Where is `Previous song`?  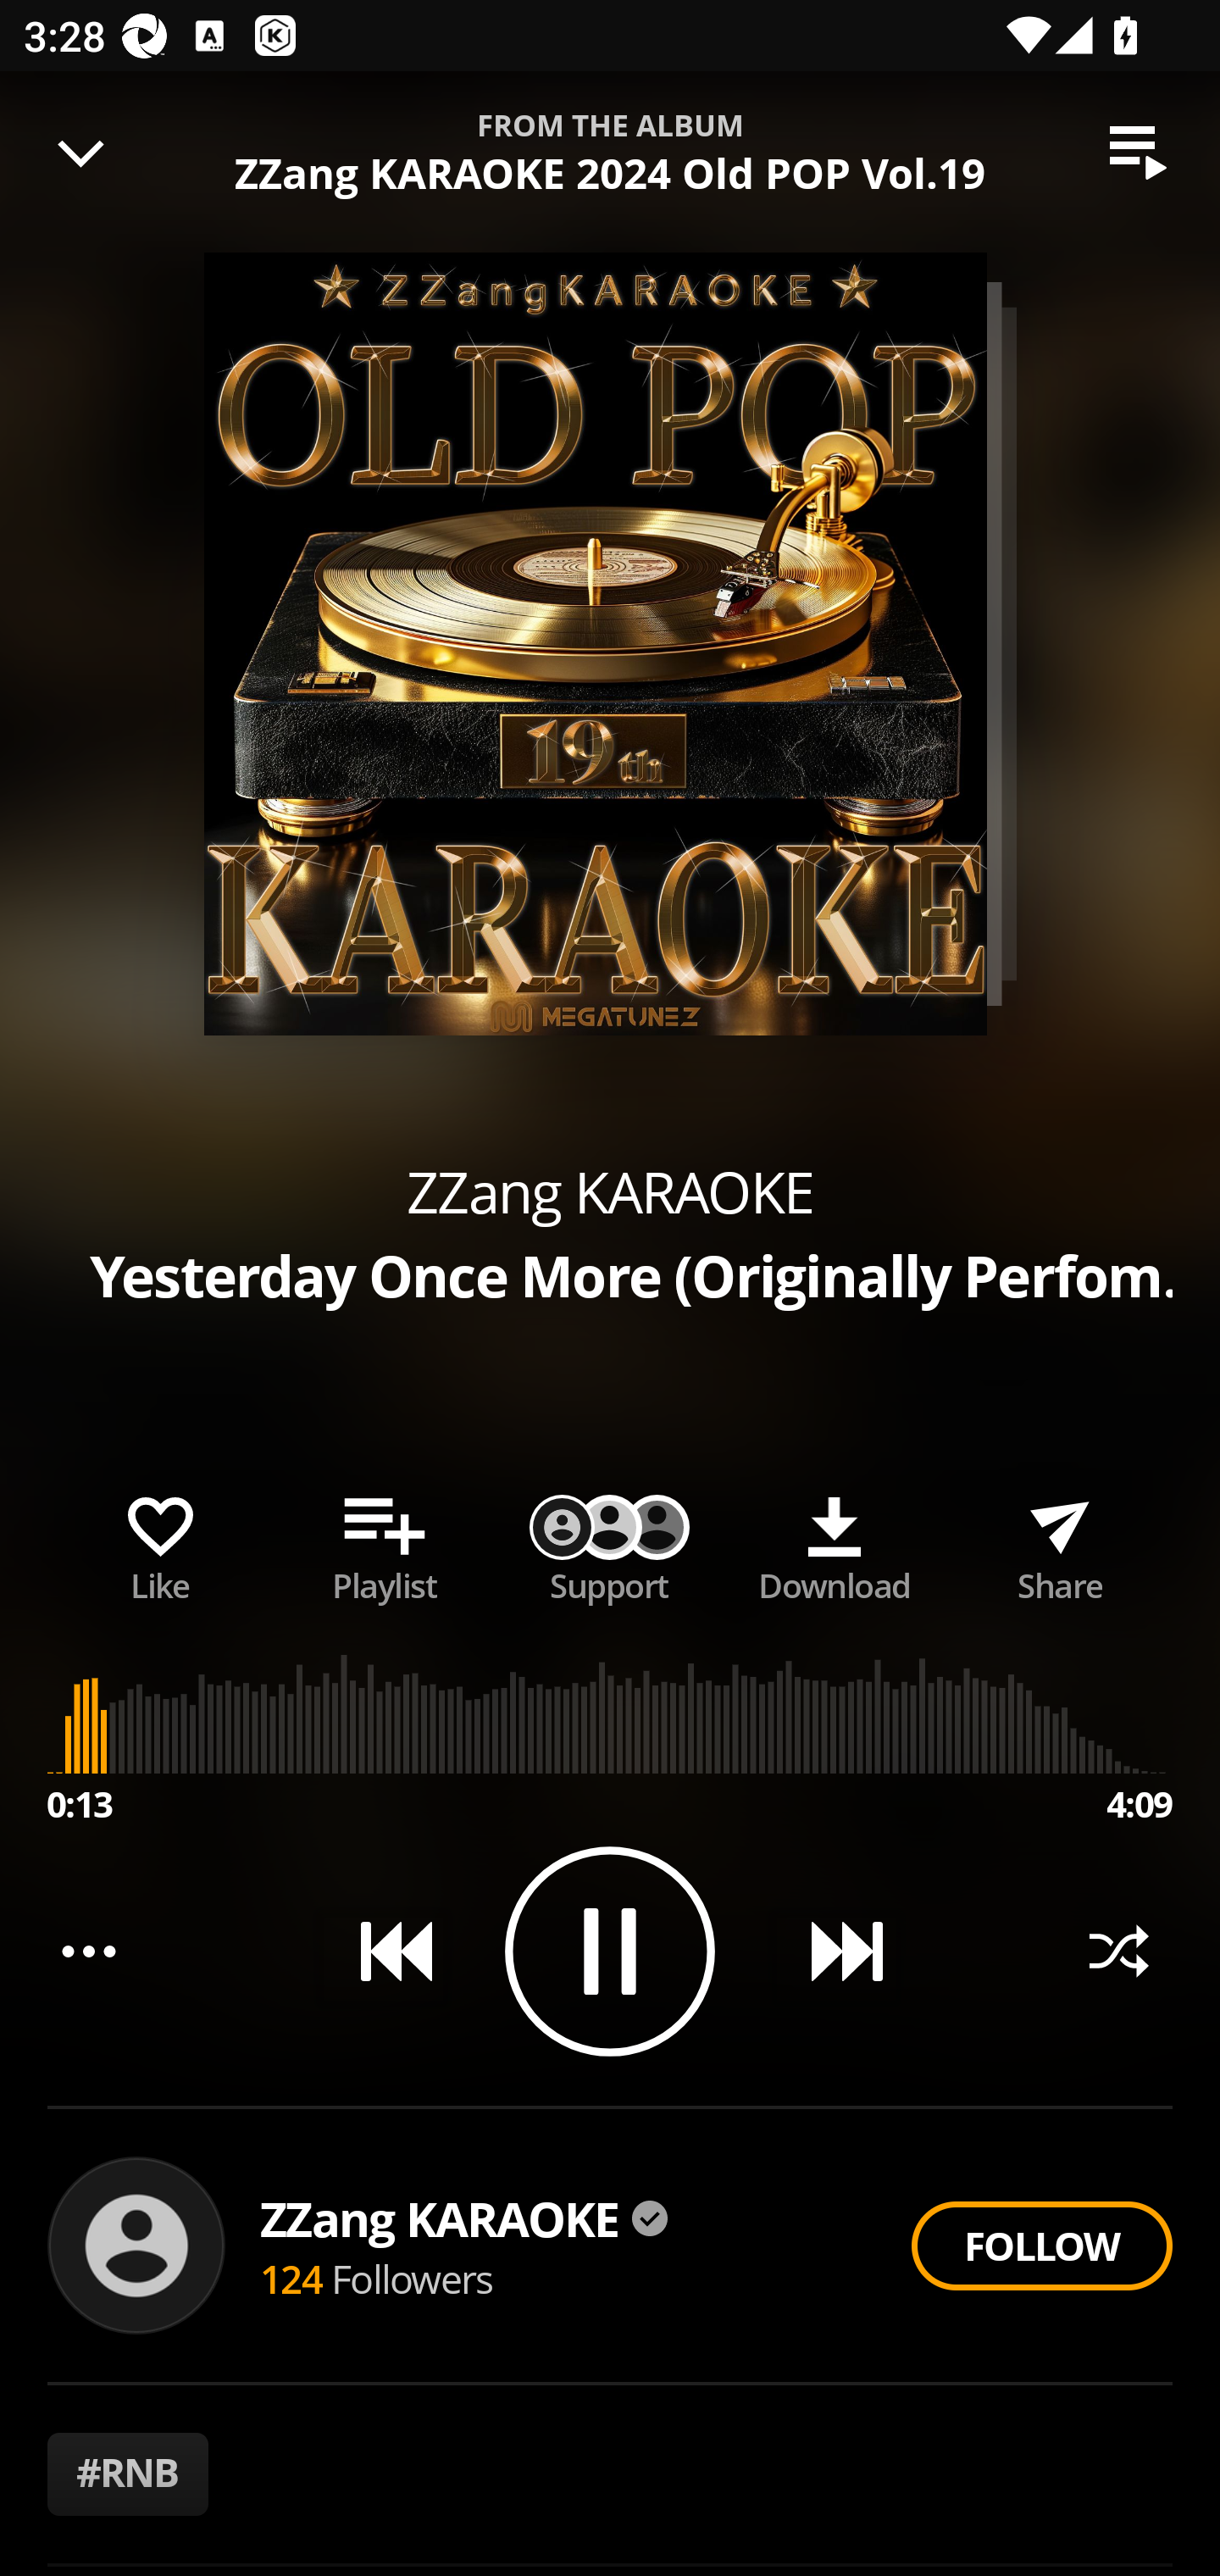 Previous song is located at coordinates (385, 1951).